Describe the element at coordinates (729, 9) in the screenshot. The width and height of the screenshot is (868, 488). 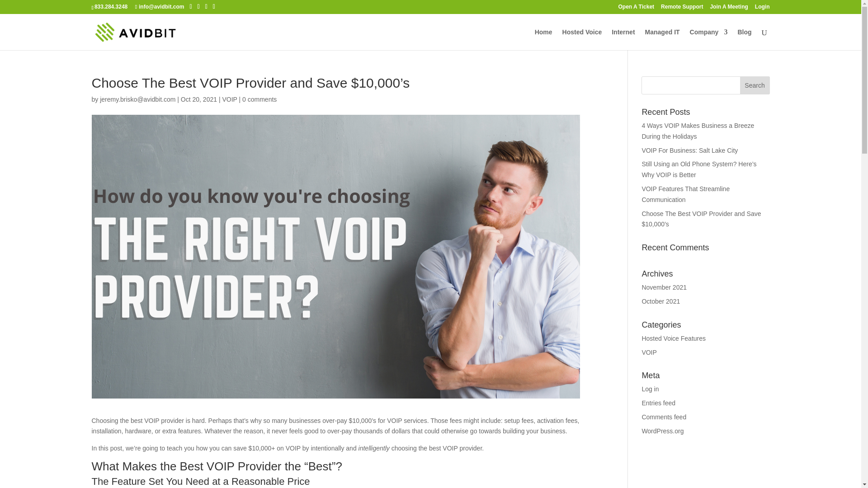
I see `Join A Meeting` at that location.